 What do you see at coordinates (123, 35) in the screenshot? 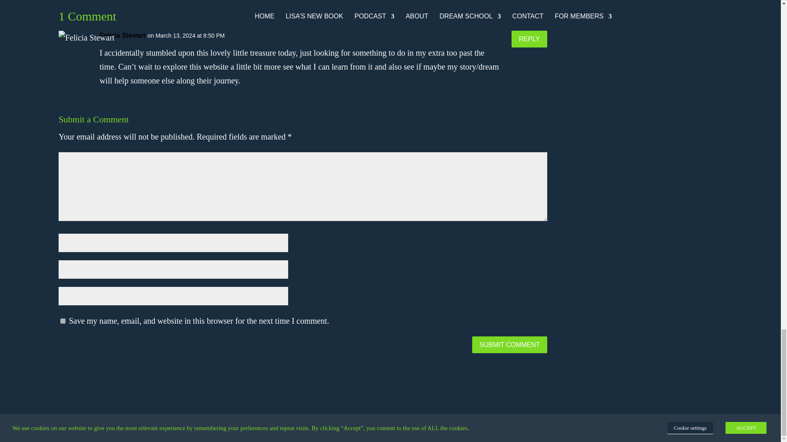
I see `Felicia Stewart` at bounding box center [123, 35].